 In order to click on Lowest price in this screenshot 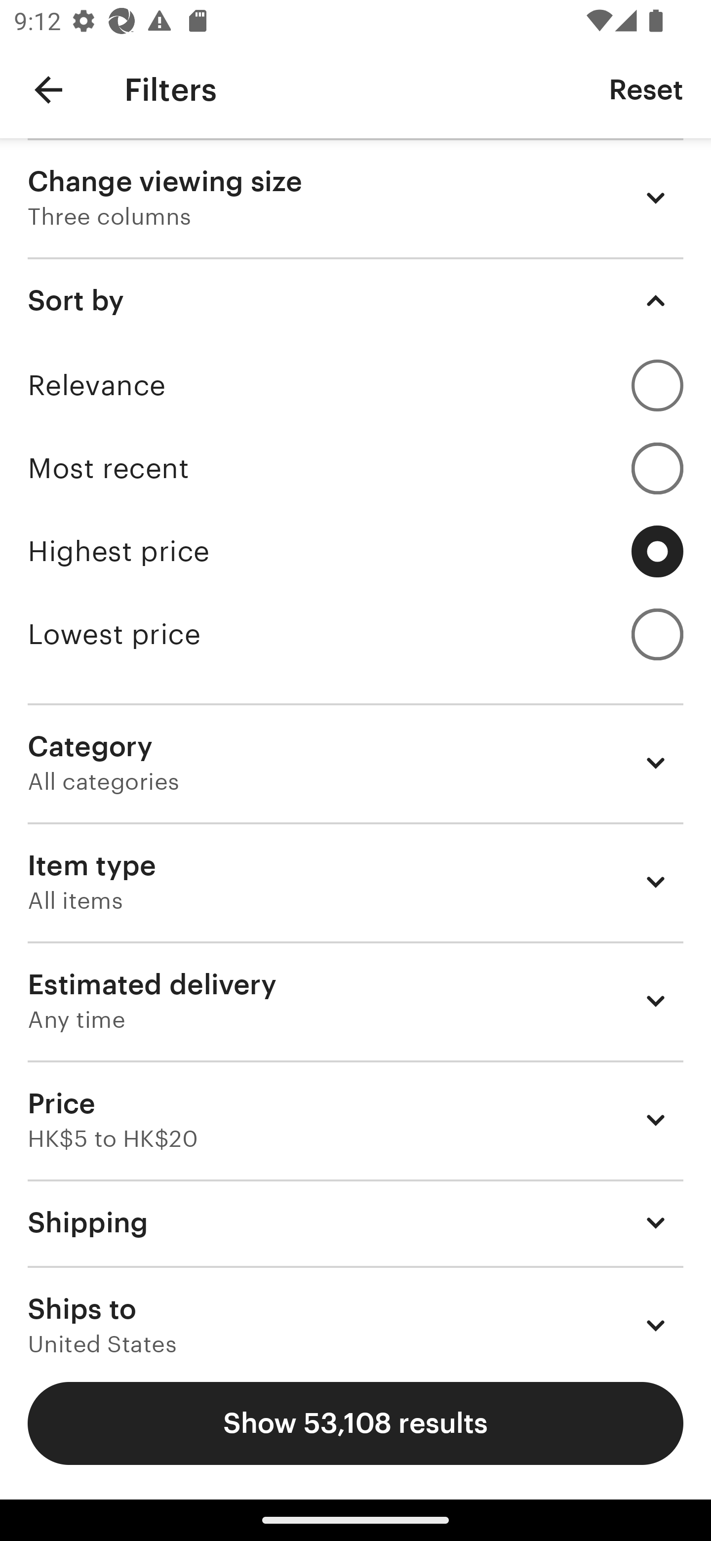, I will do `click(355, 634)`.